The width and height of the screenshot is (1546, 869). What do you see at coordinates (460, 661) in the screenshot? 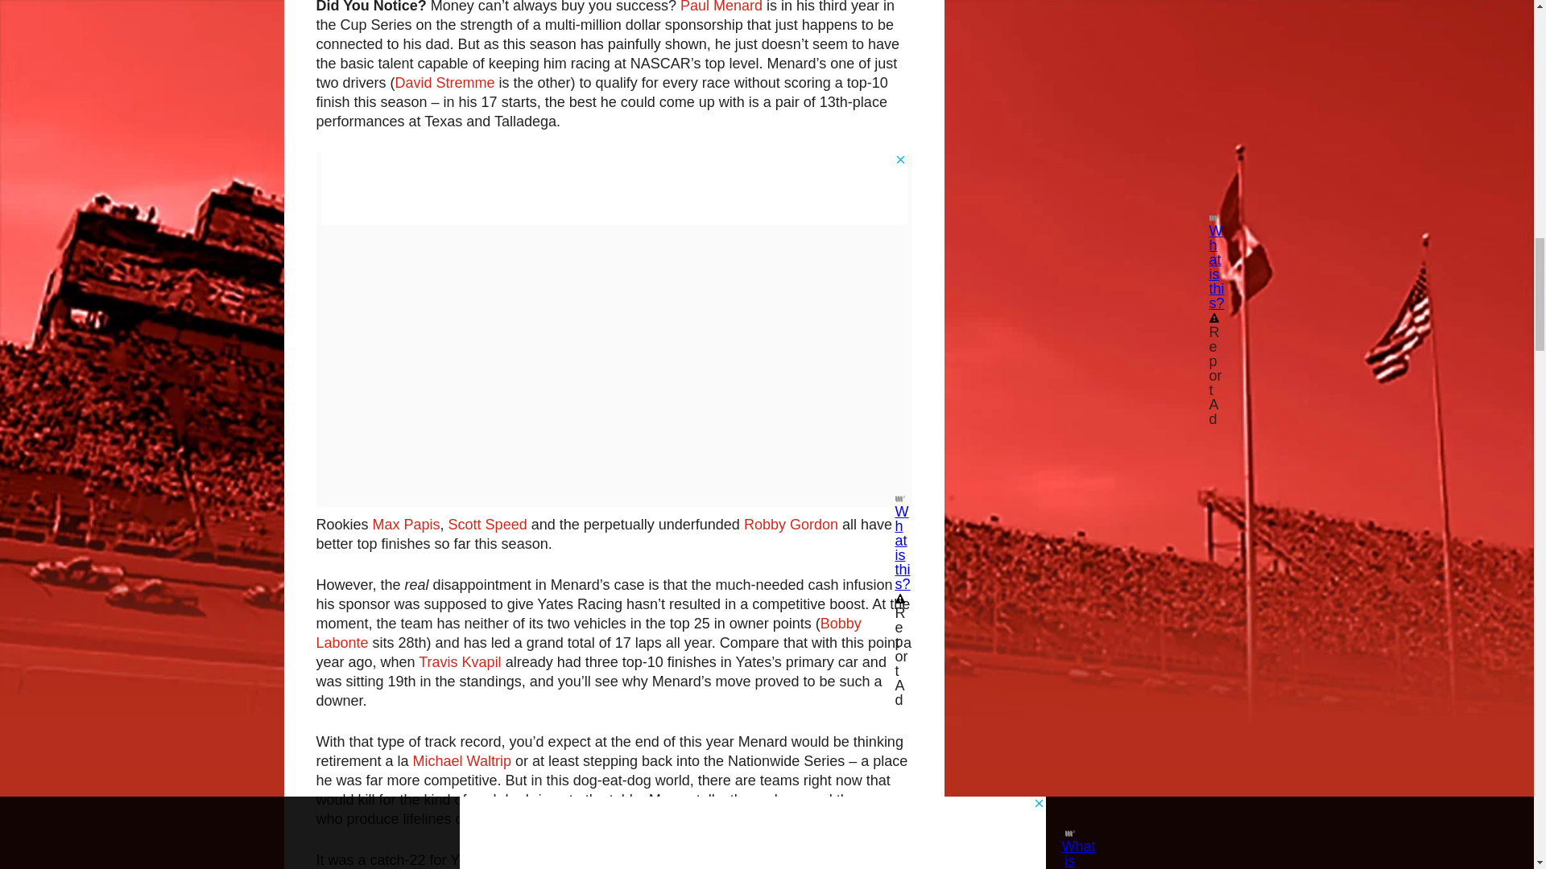
I see `Travis Kvapil` at bounding box center [460, 661].